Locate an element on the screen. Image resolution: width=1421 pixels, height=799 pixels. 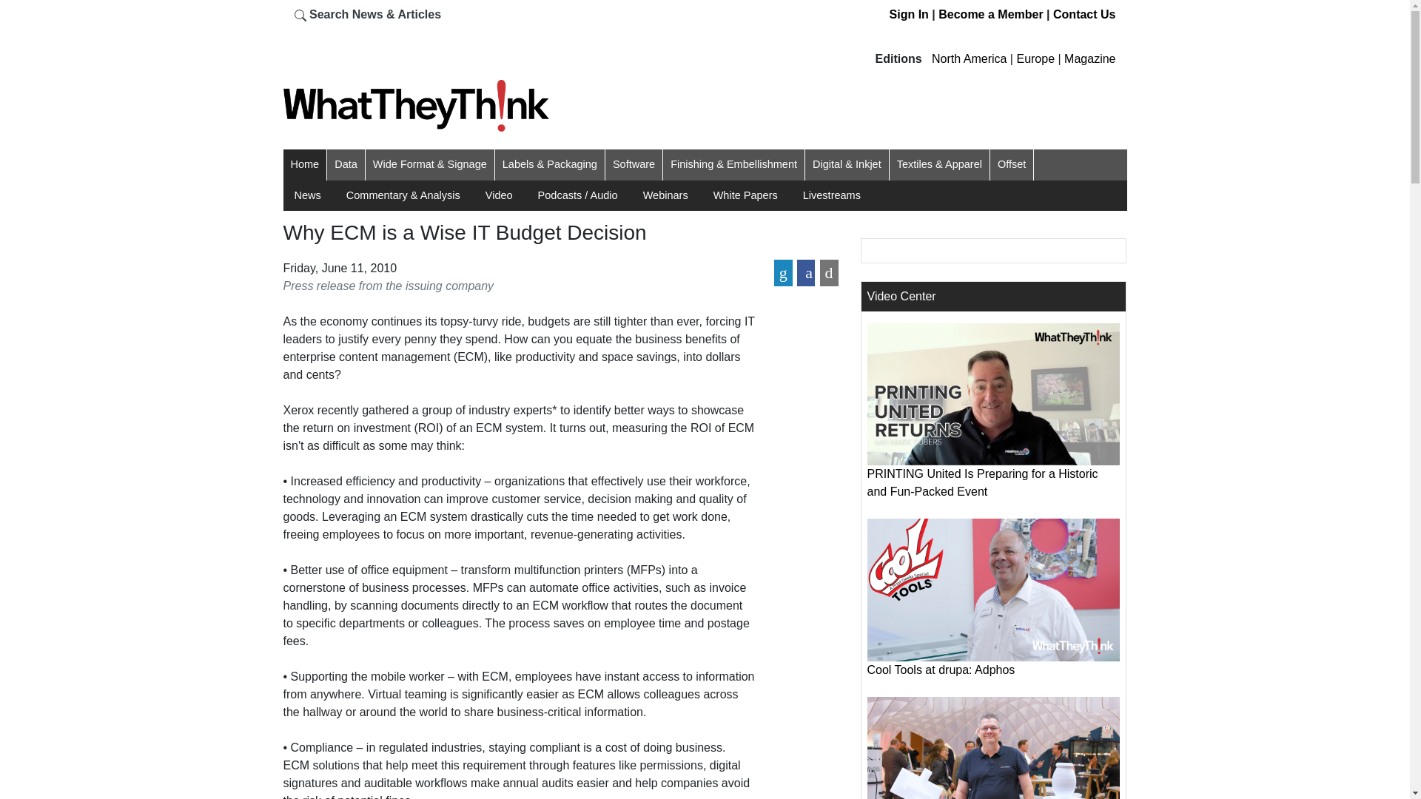
Become a Member is located at coordinates (990, 14).